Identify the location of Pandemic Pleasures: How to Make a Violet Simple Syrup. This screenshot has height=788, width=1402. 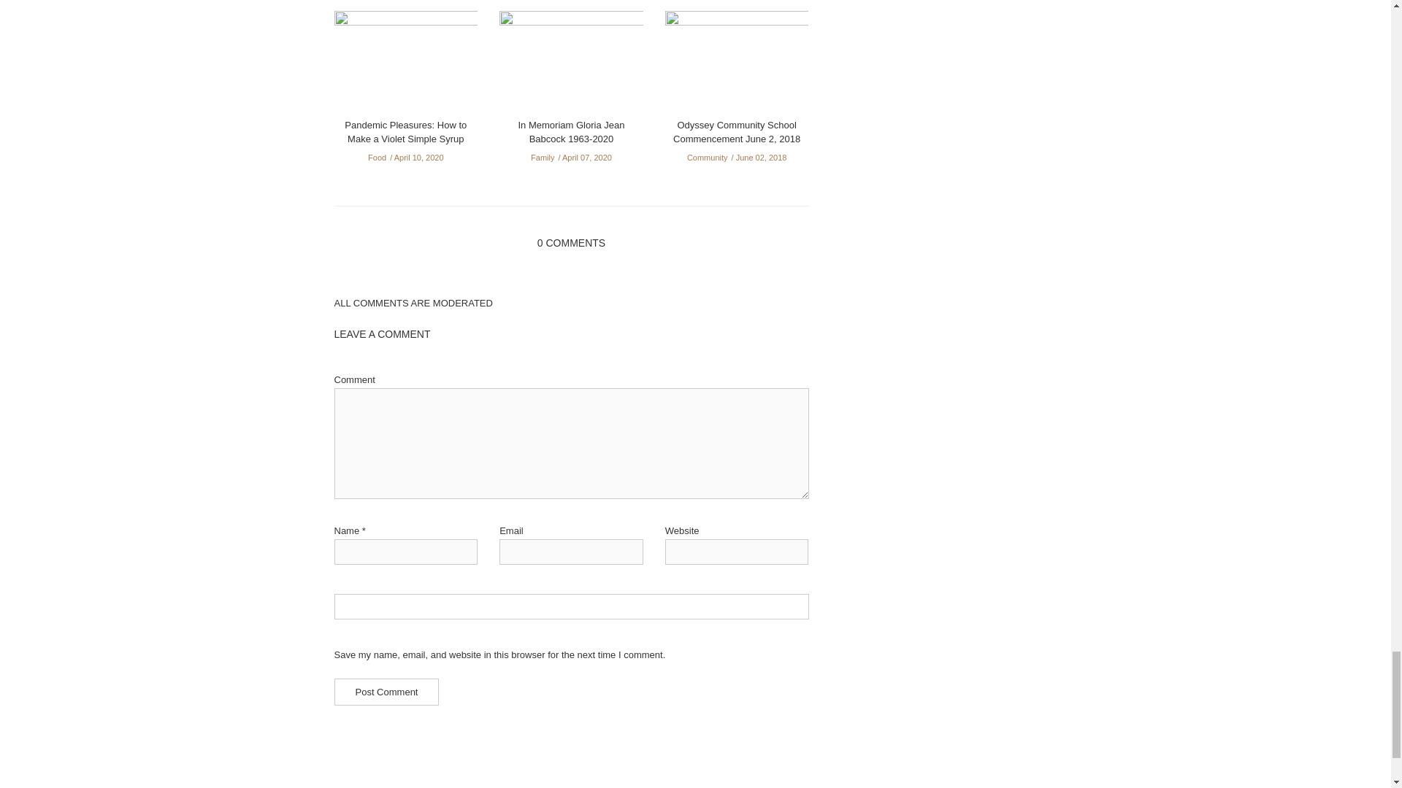
(406, 63).